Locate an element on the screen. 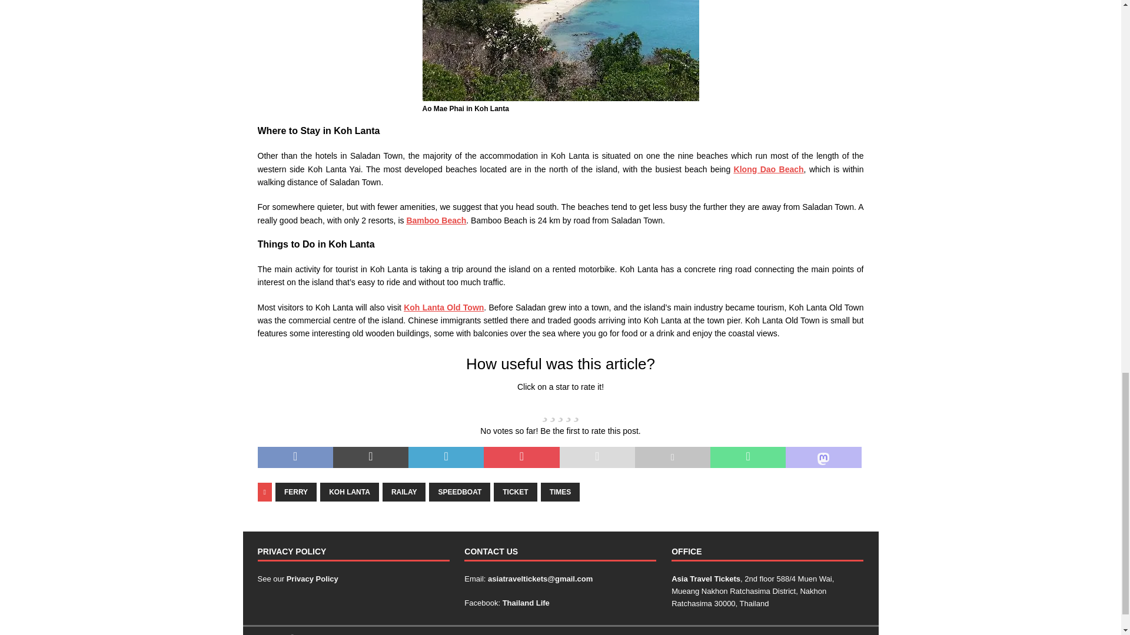 This screenshot has height=635, width=1130. Read more about Koh Lanta Old Town is located at coordinates (443, 308).